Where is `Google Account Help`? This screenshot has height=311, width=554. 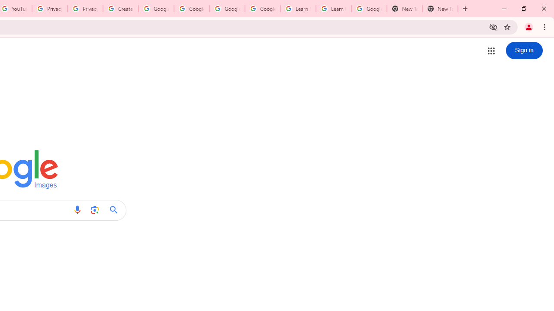
Google Account Help is located at coordinates (227, 9).